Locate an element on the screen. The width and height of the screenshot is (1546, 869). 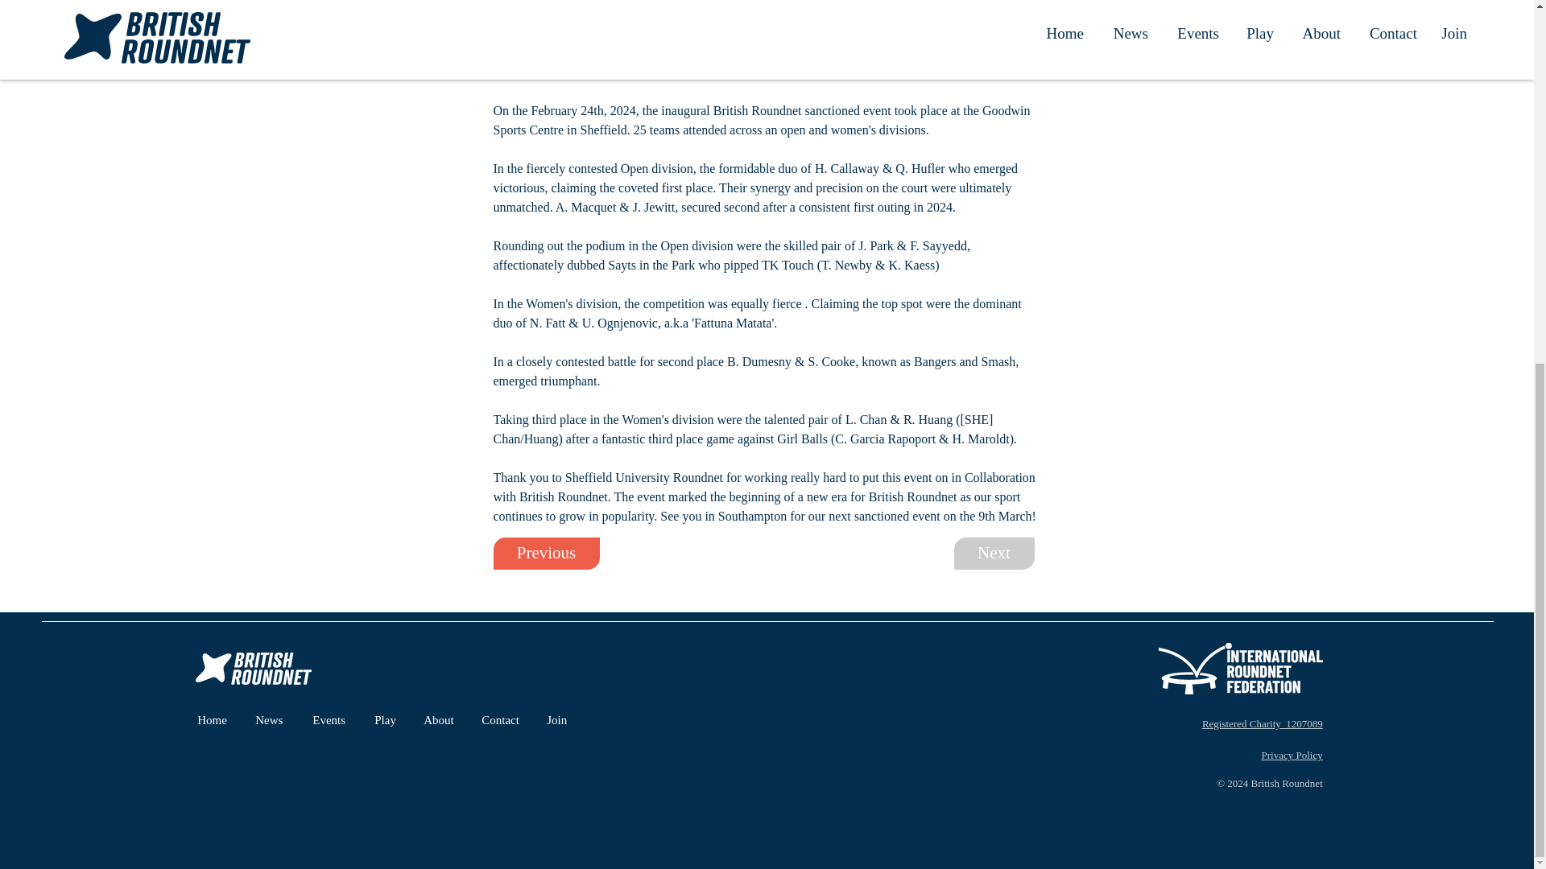
Play is located at coordinates (386, 720).